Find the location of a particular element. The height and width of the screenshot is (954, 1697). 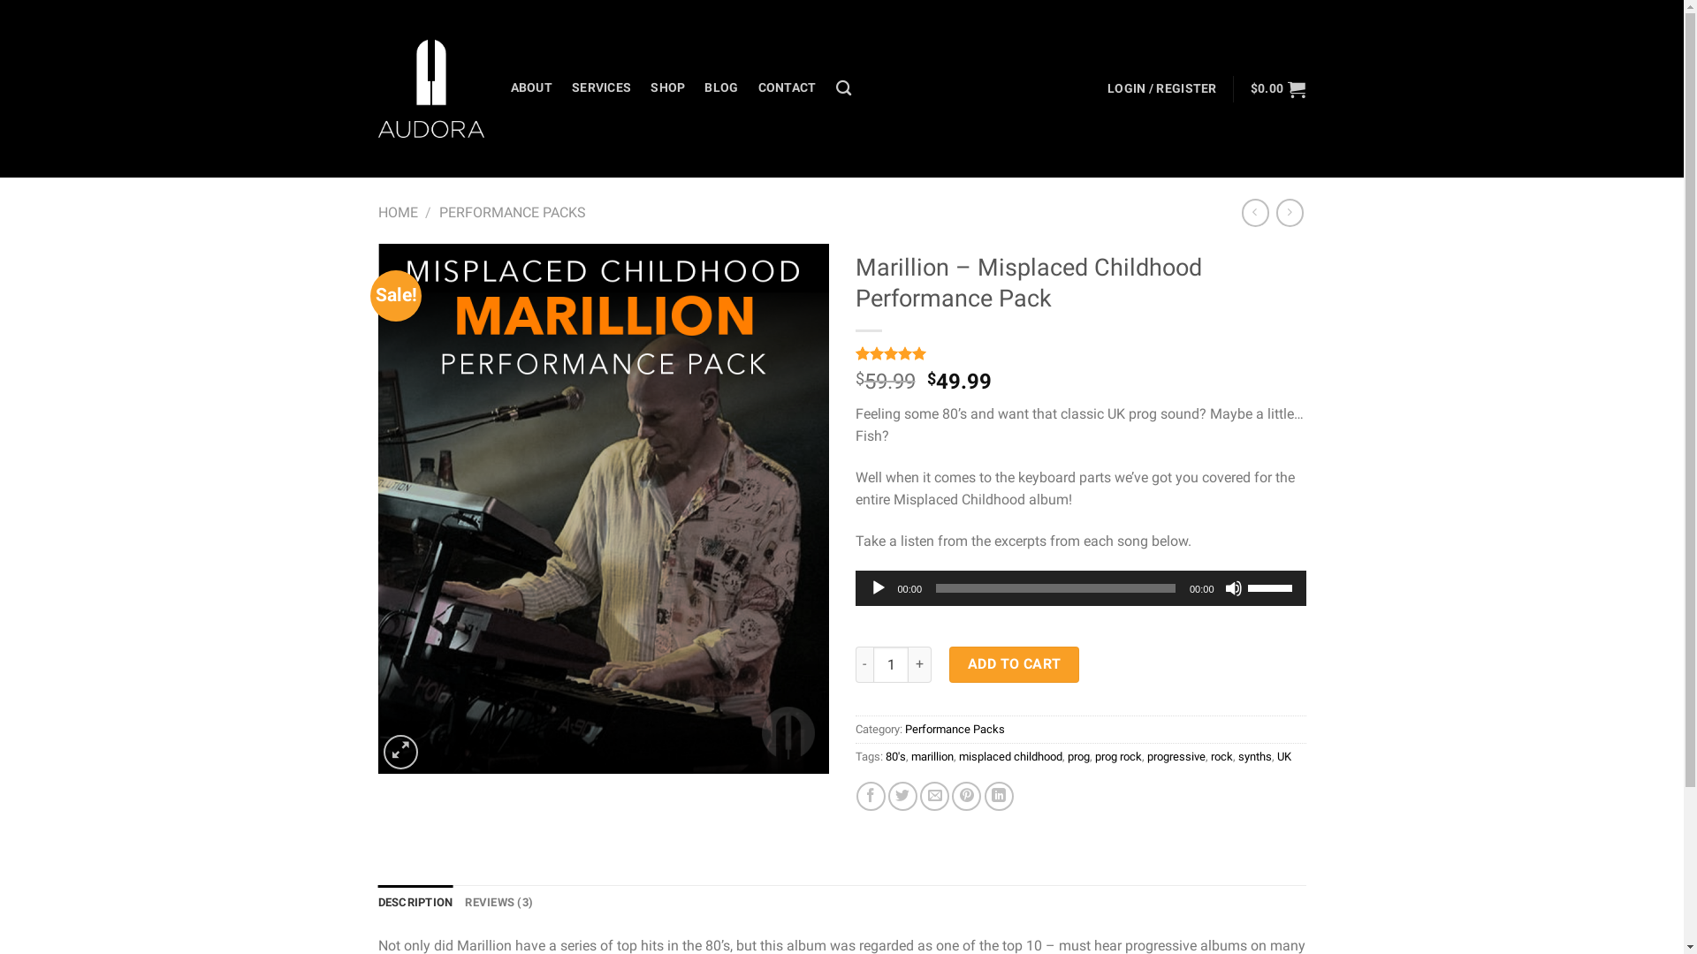

misplaced childhood is located at coordinates (1009, 756).